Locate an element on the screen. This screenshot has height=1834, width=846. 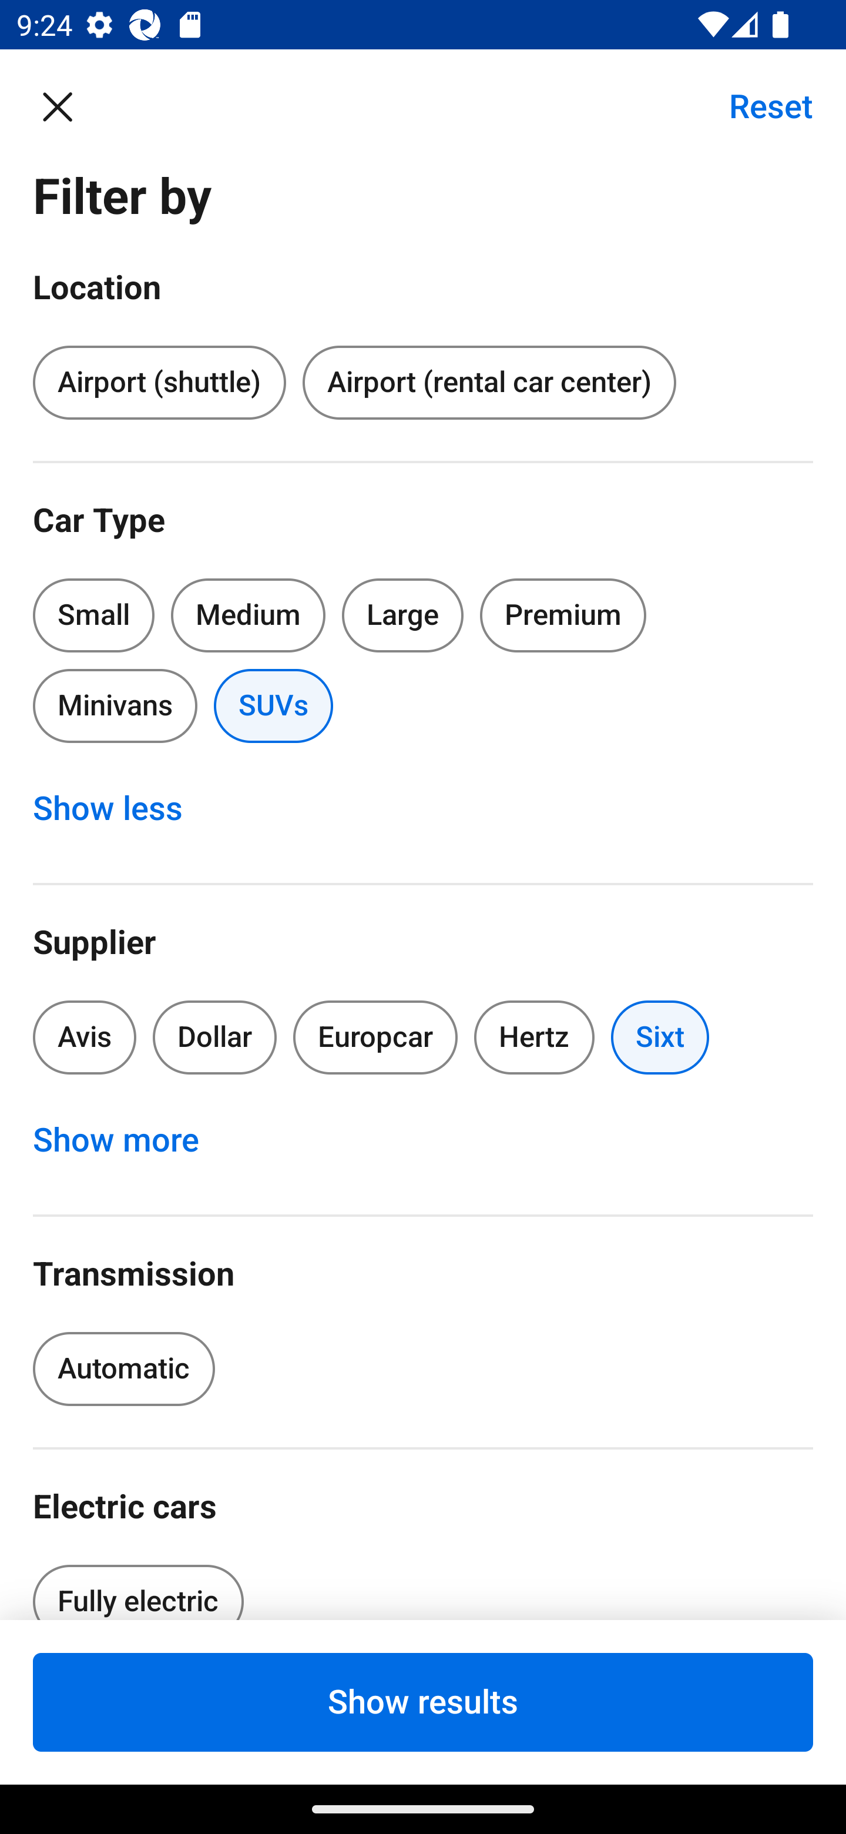
Fully electric is located at coordinates (137, 1585).